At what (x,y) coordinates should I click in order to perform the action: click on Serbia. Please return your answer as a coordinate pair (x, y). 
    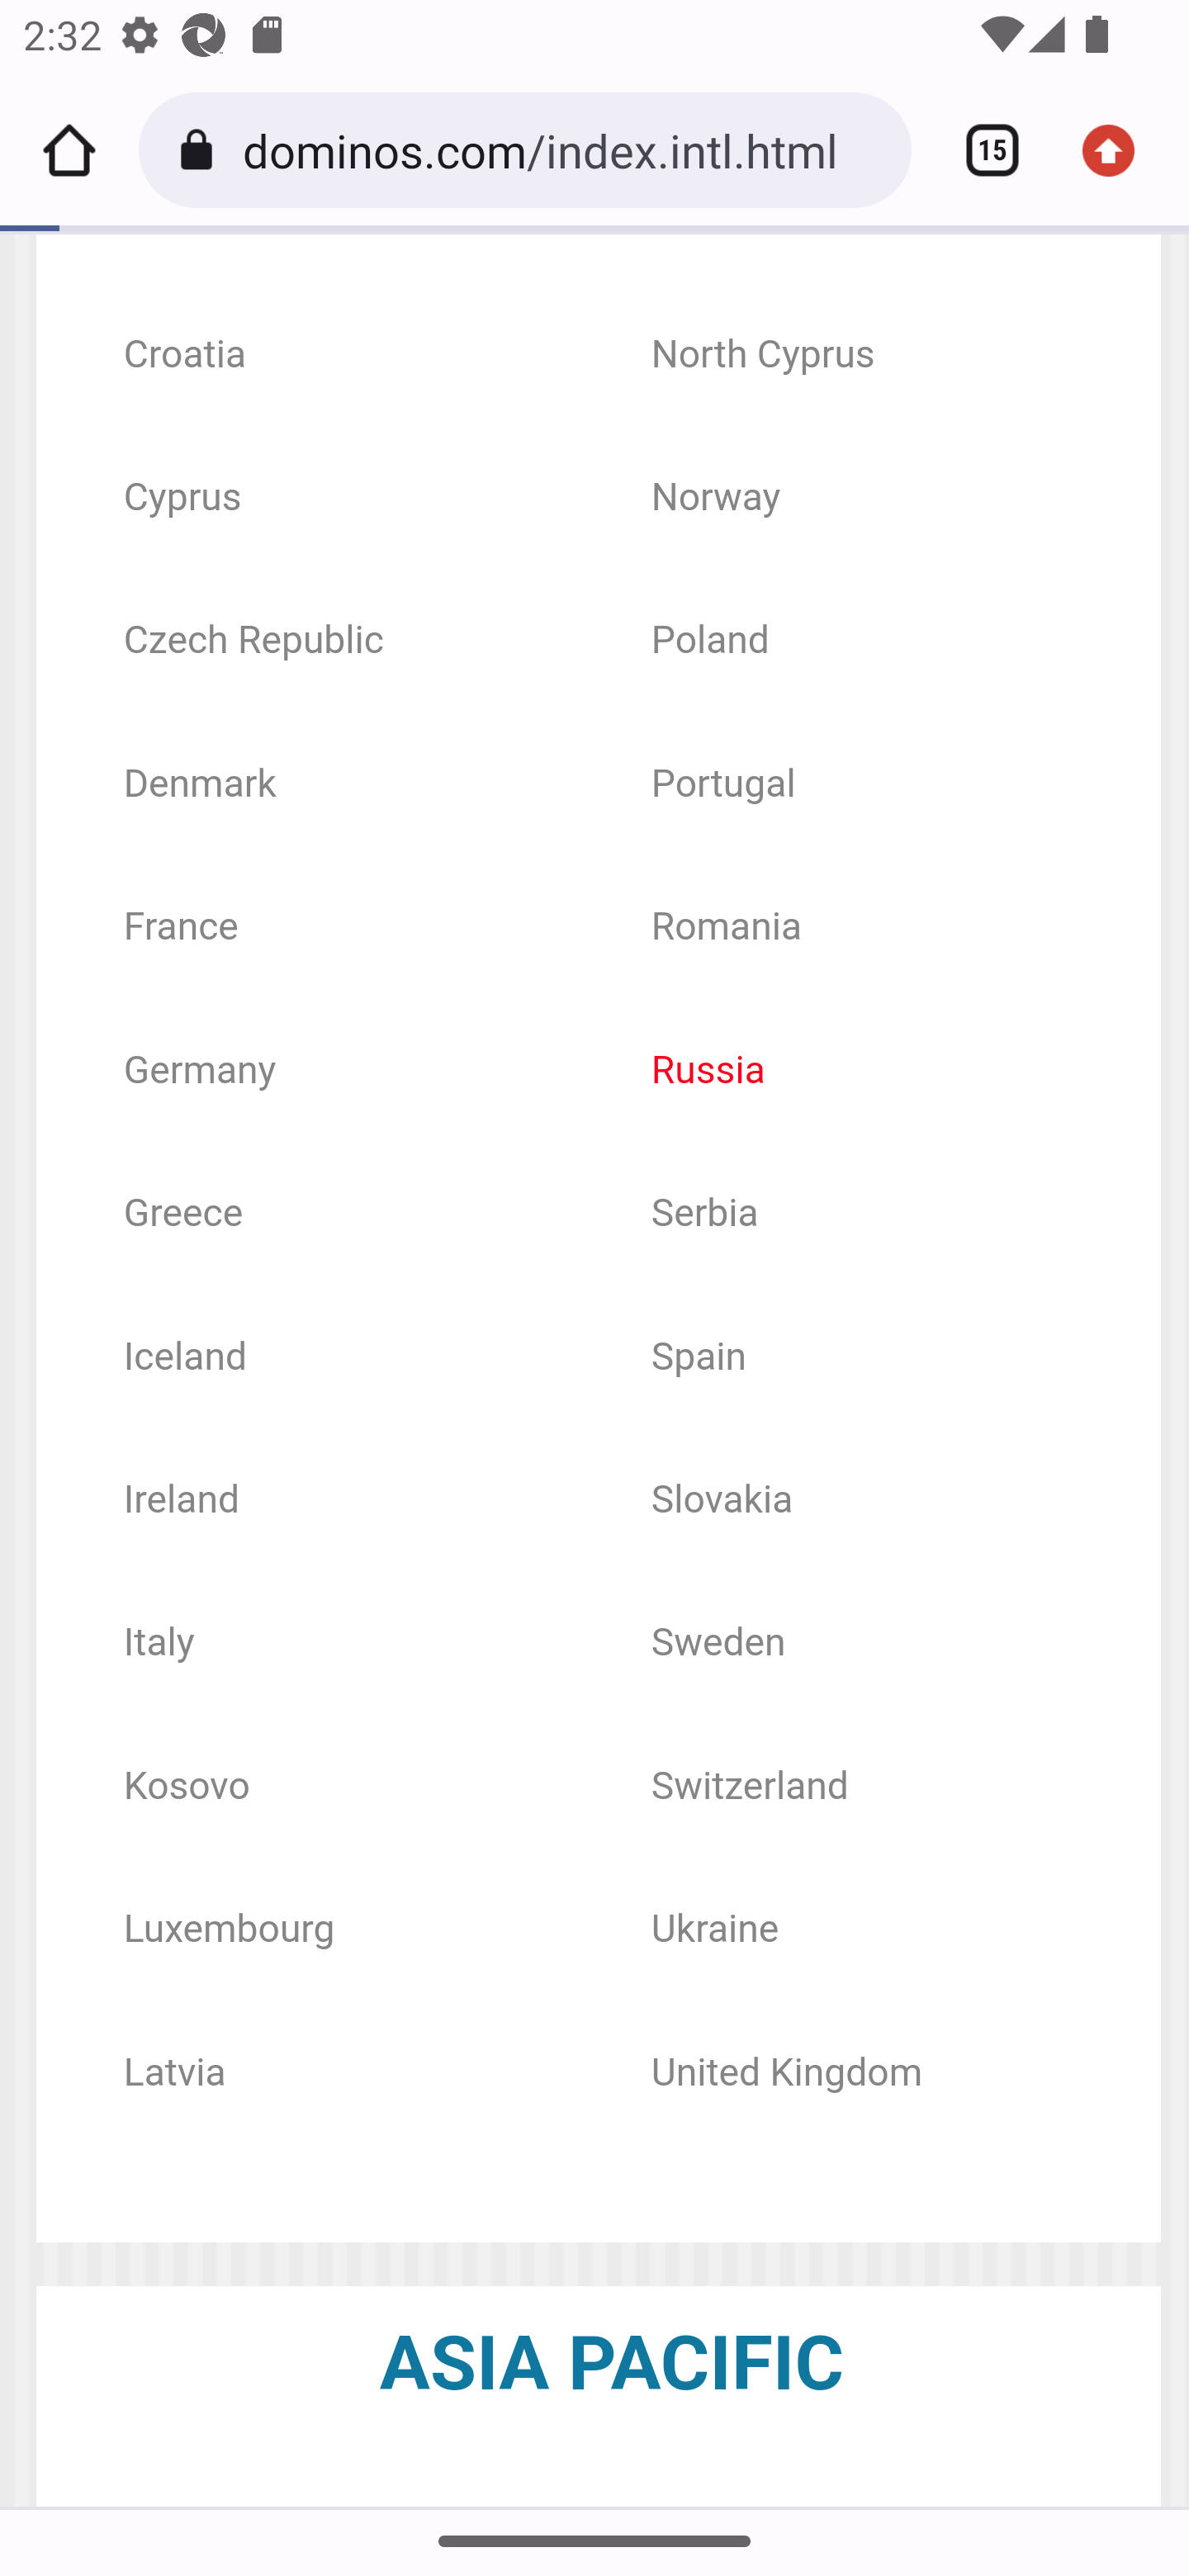
    Looking at the image, I should click on (705, 1215).